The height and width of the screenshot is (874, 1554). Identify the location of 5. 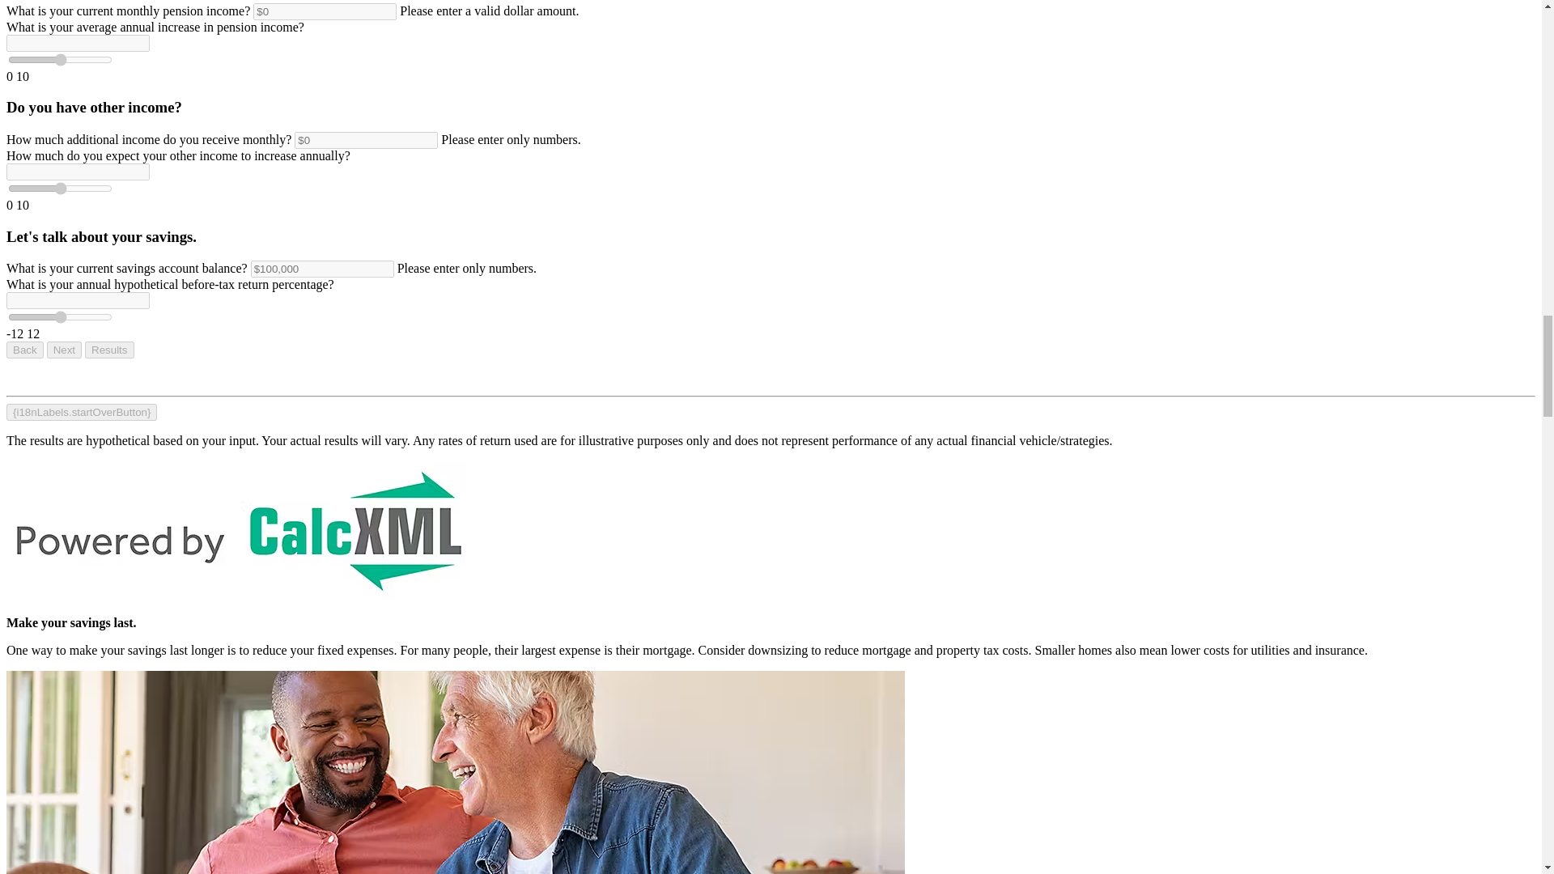
(60, 188).